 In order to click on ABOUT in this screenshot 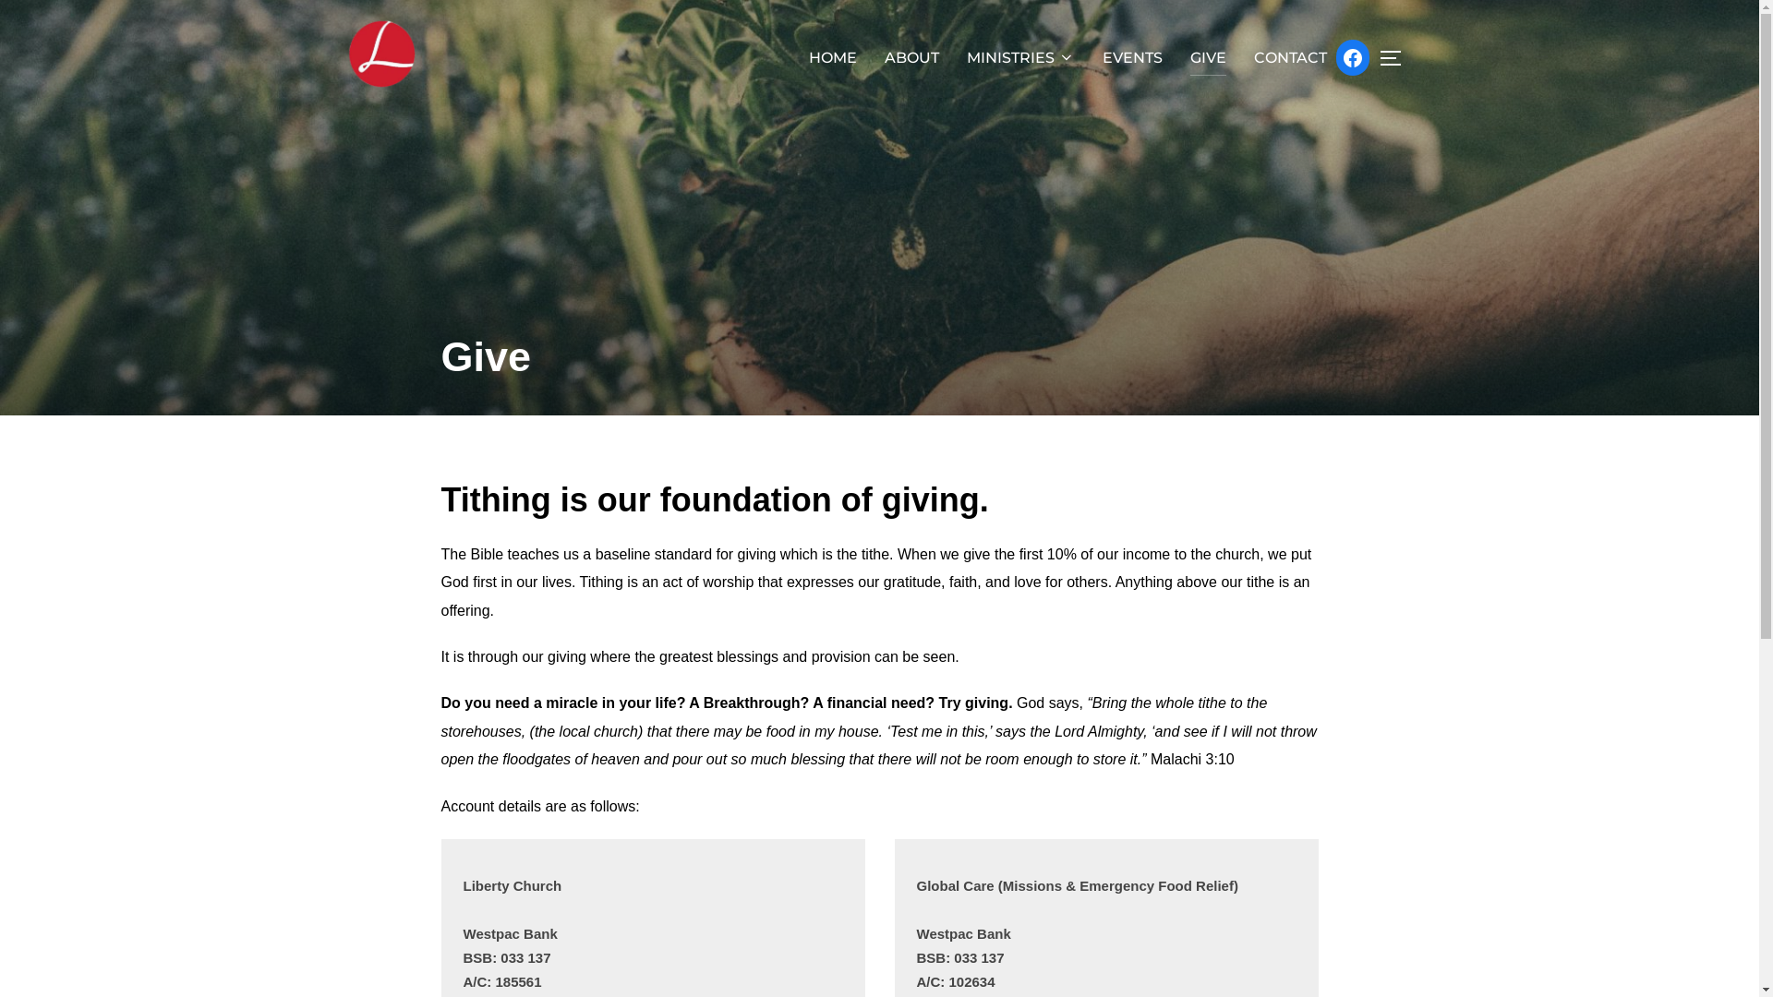, I will do `click(912, 58)`.